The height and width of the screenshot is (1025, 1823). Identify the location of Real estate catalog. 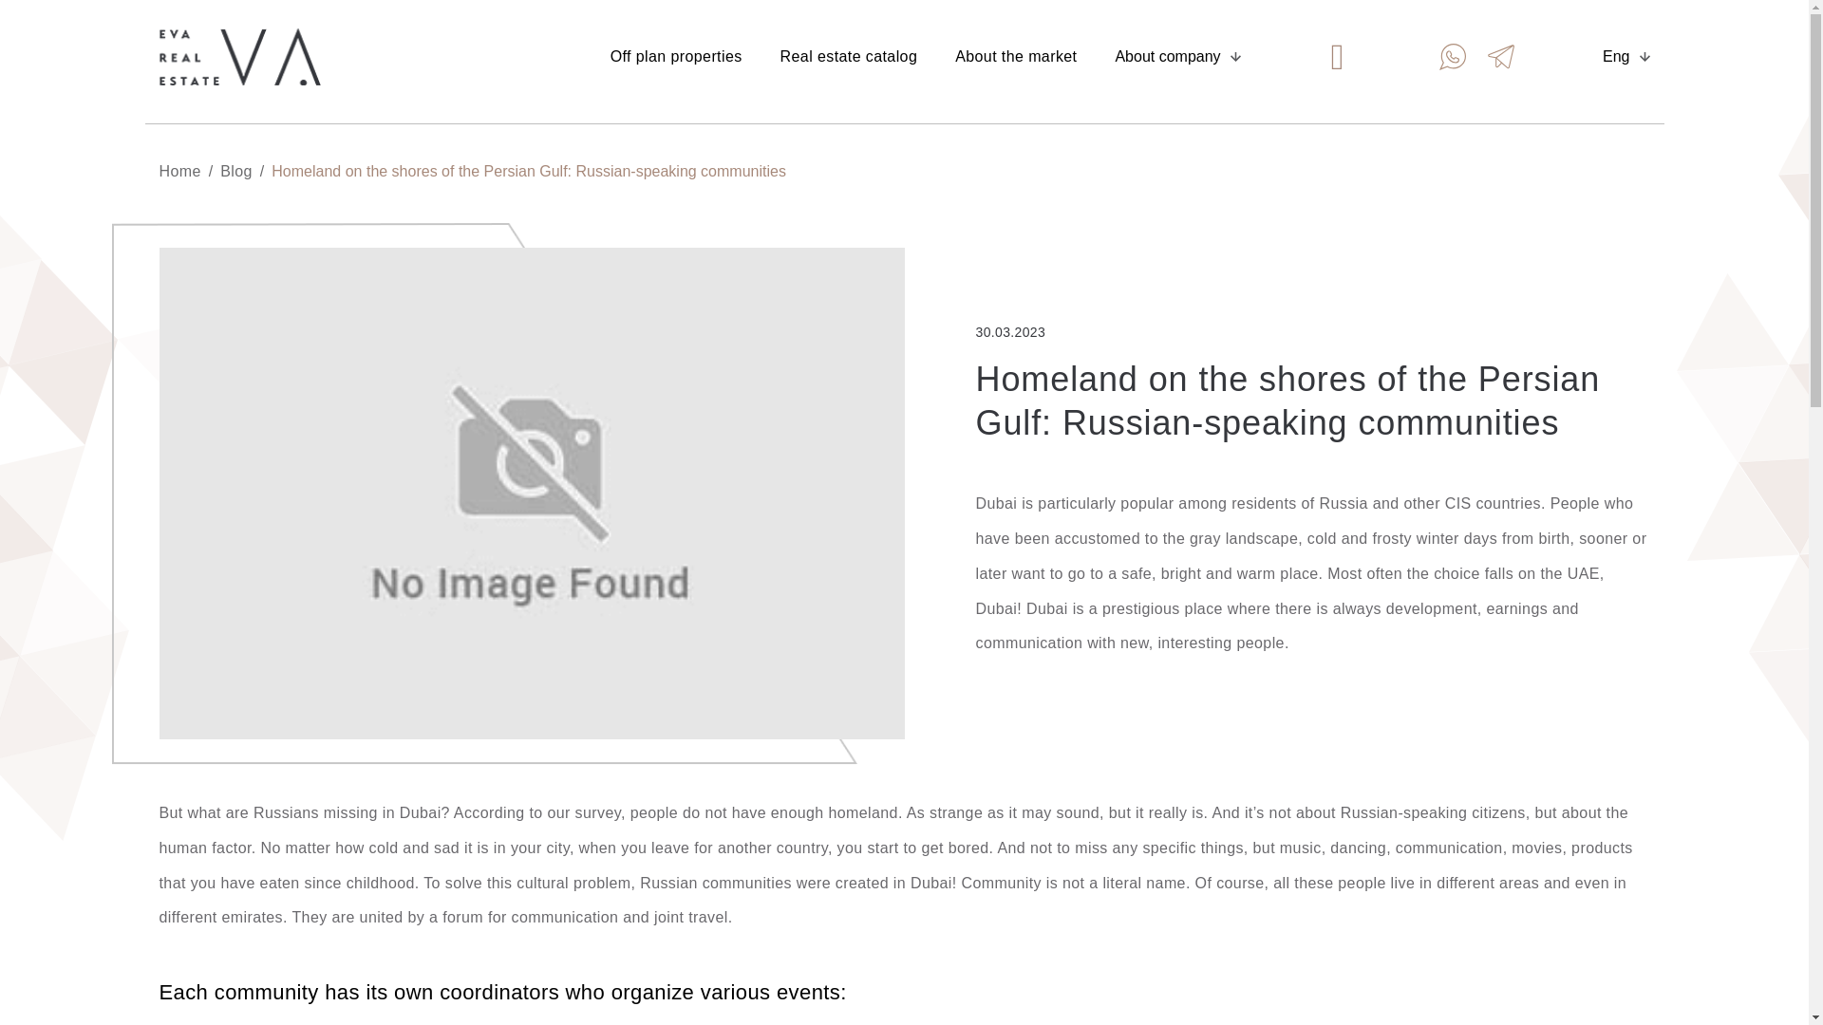
(849, 57).